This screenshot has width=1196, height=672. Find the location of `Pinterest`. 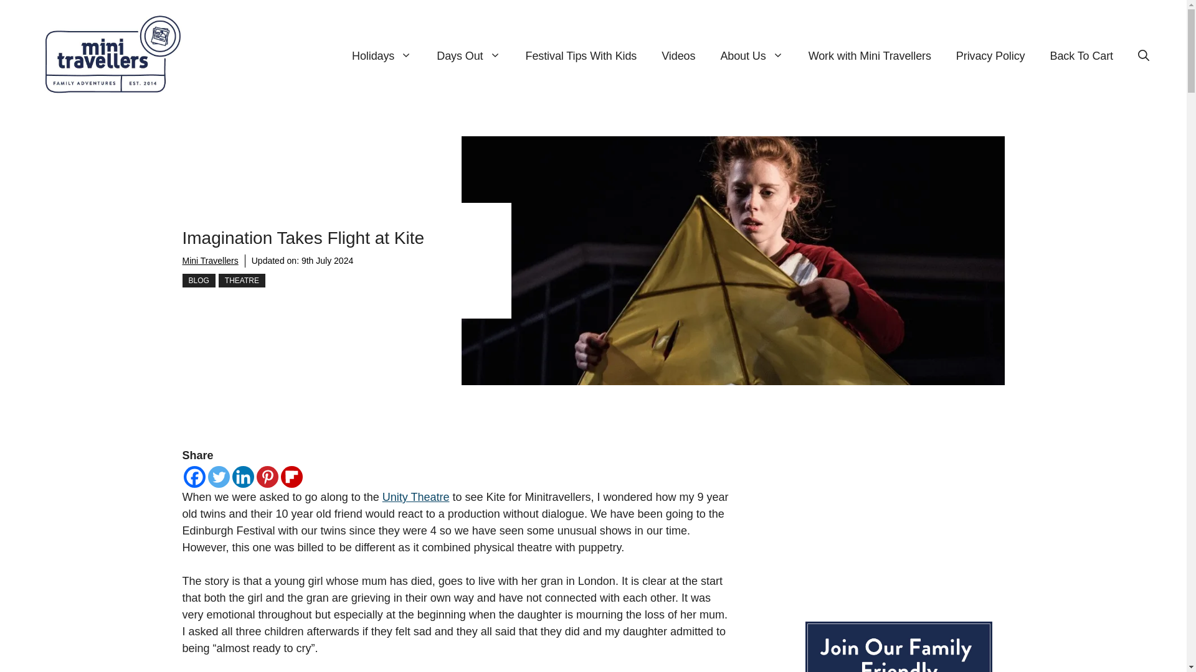

Pinterest is located at coordinates (268, 477).